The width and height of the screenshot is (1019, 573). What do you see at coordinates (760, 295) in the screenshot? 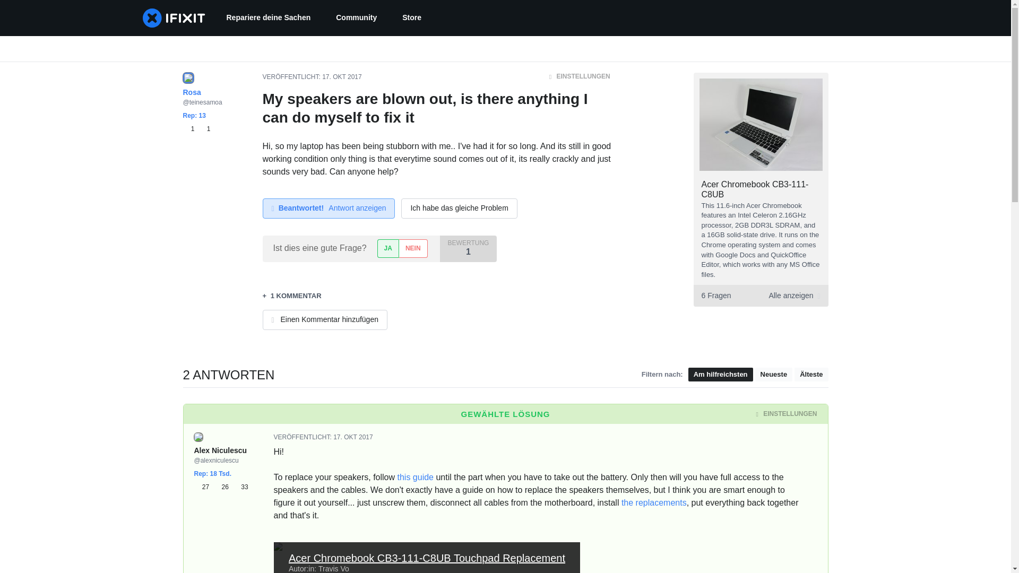
I see `this guide` at bounding box center [760, 295].